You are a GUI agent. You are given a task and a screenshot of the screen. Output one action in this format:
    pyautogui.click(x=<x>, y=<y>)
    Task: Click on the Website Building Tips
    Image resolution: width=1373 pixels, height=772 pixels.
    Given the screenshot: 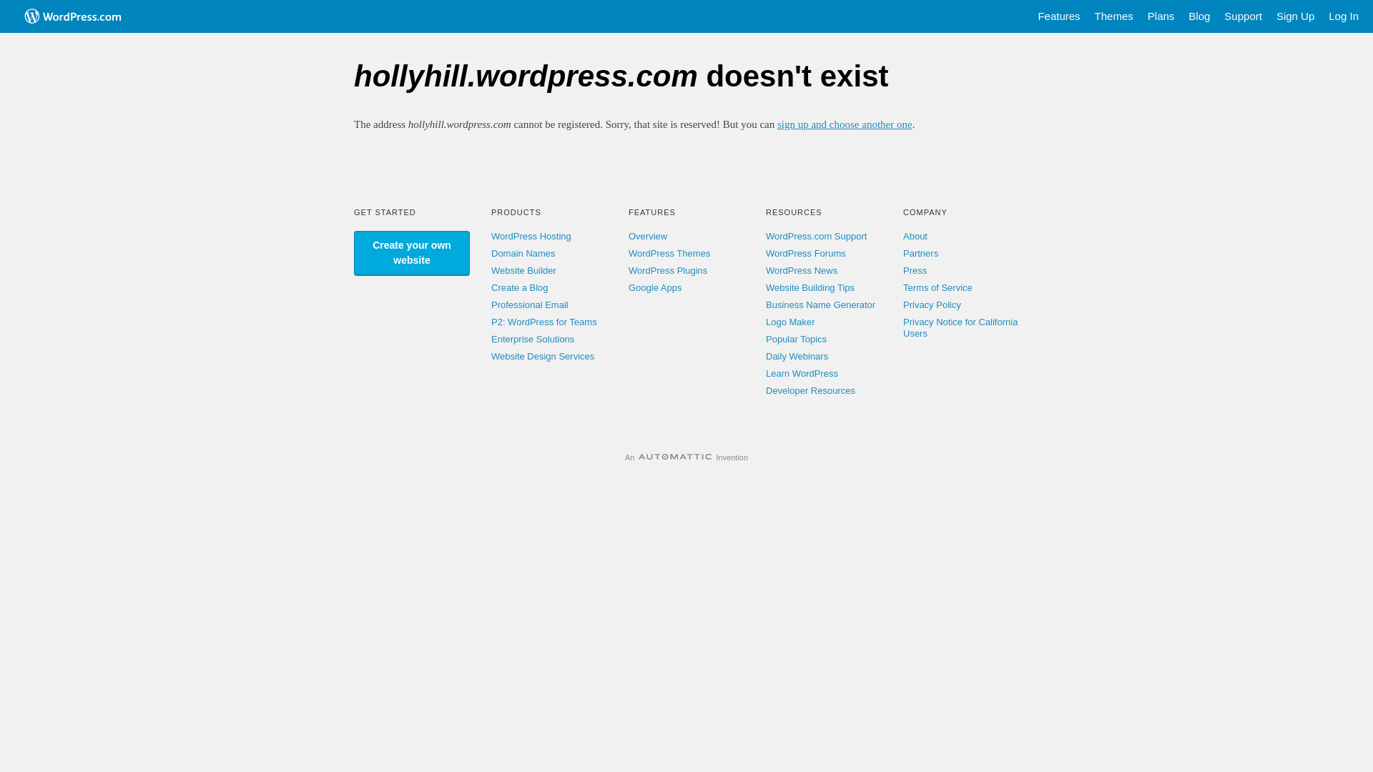 What is the action you would take?
    pyautogui.click(x=810, y=287)
    